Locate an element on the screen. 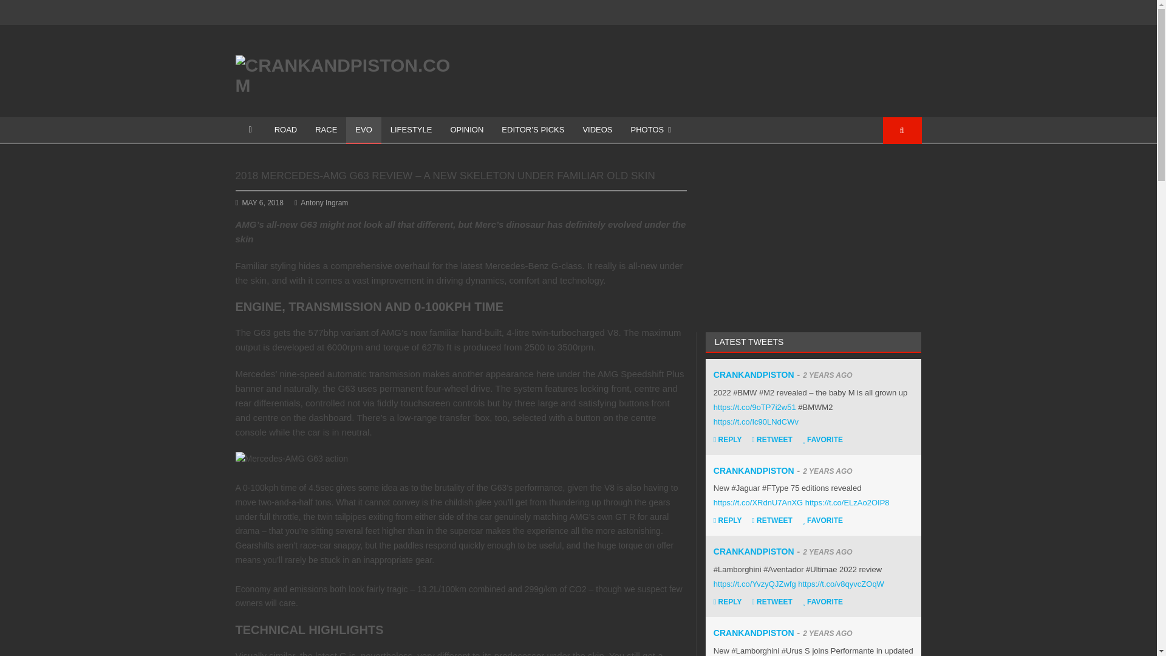 This screenshot has height=656, width=1166. OPINION is located at coordinates (466, 130).